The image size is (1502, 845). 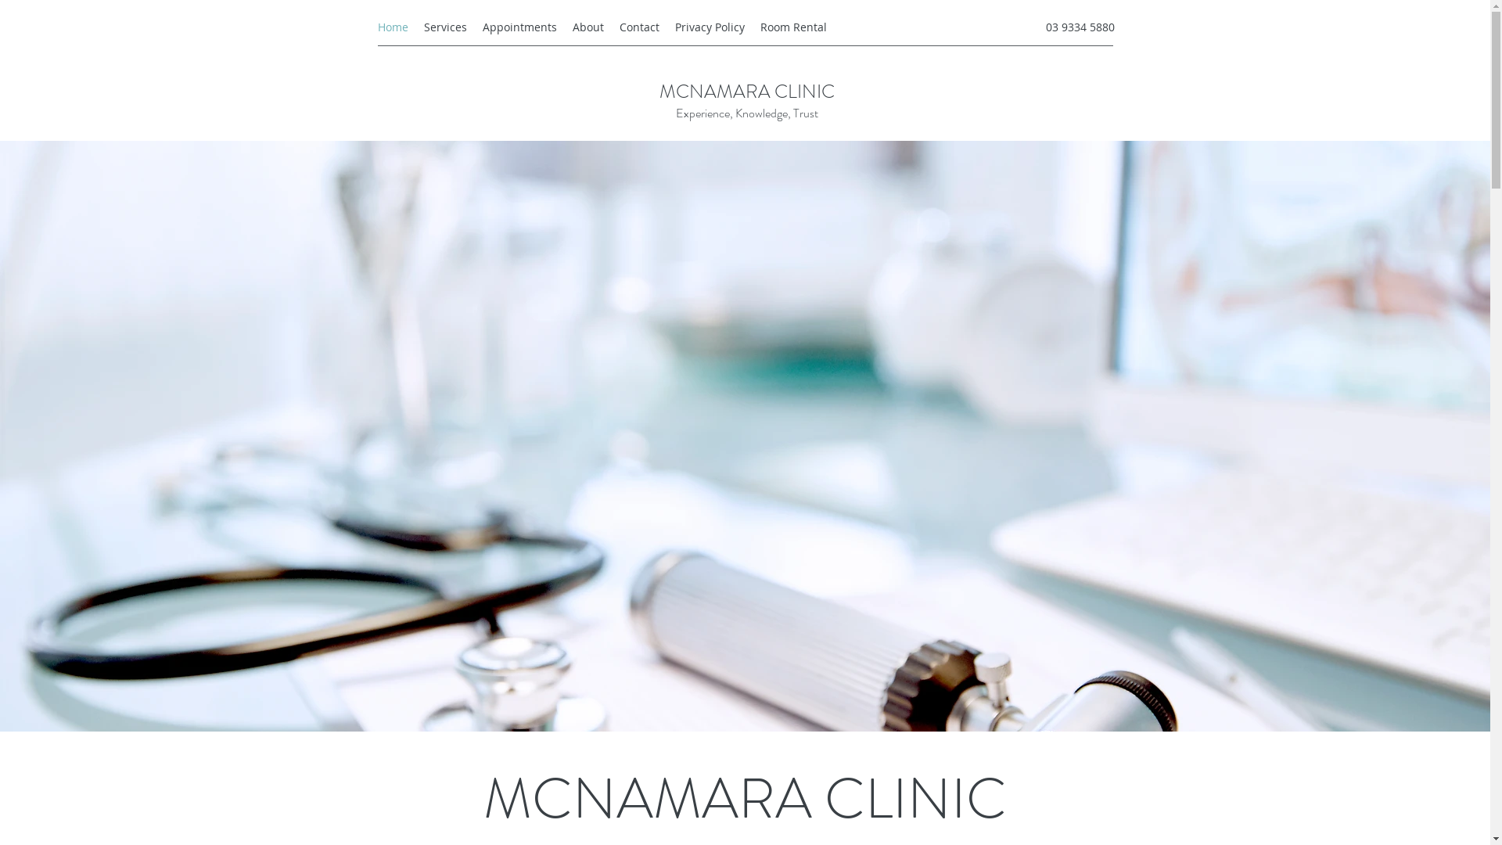 What do you see at coordinates (640, 27) in the screenshot?
I see `Contact` at bounding box center [640, 27].